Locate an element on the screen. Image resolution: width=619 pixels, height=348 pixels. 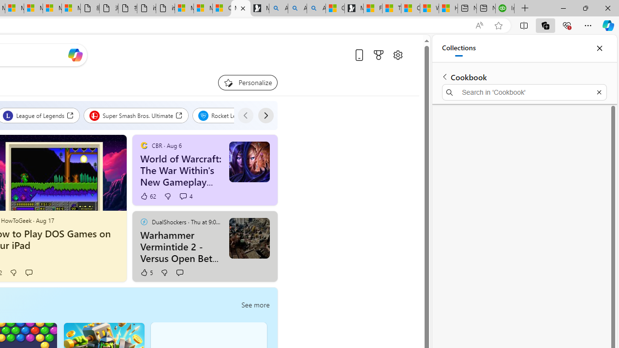
62 Like is located at coordinates (148, 196).